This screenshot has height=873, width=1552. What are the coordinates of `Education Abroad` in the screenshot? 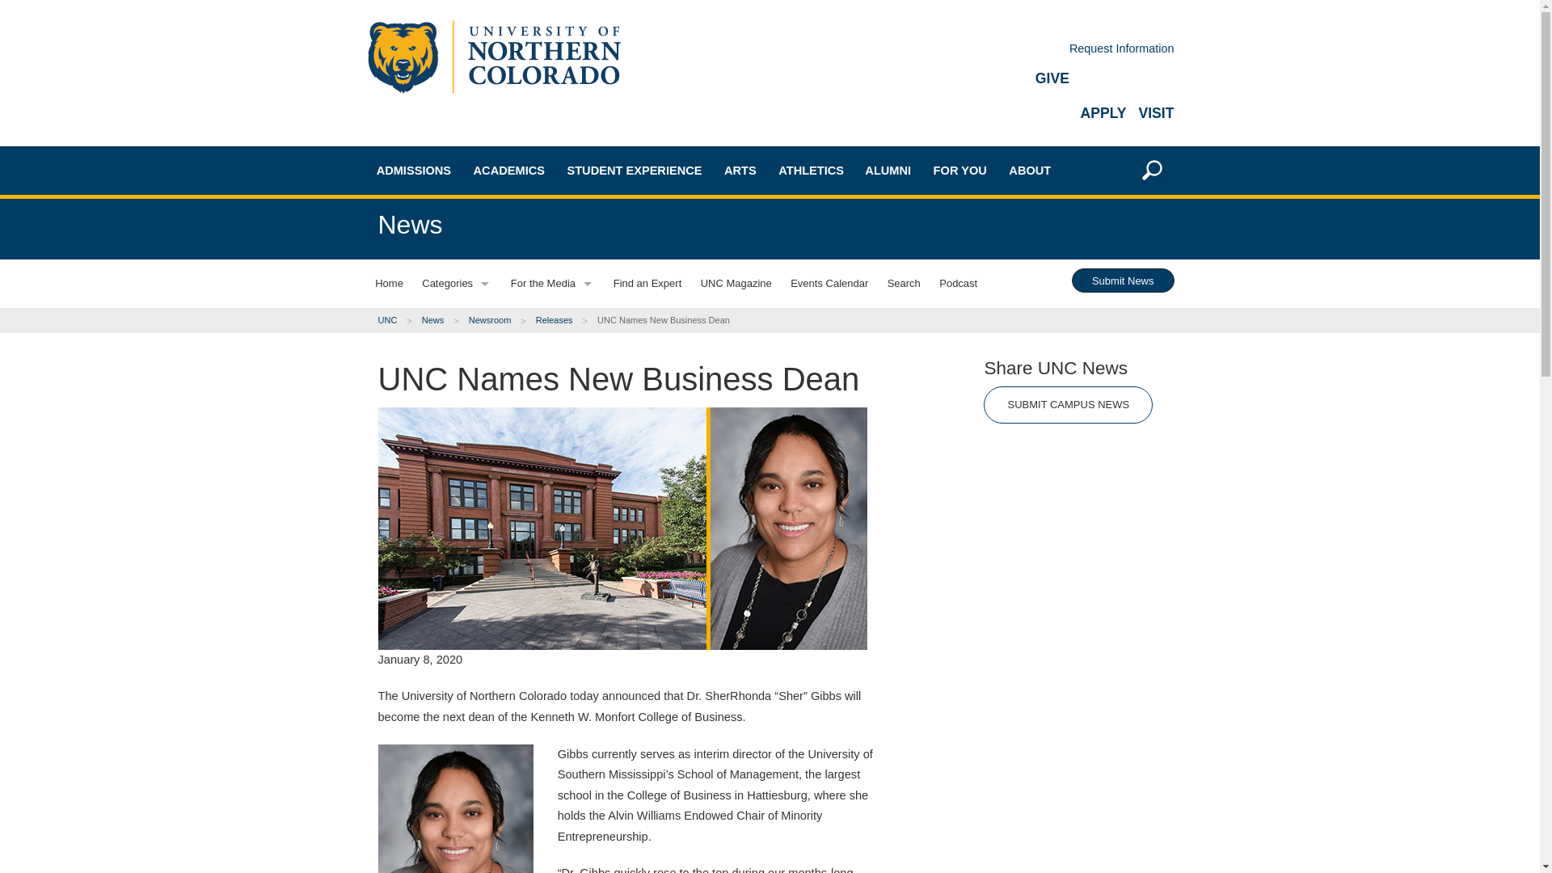 It's located at (543, 334).